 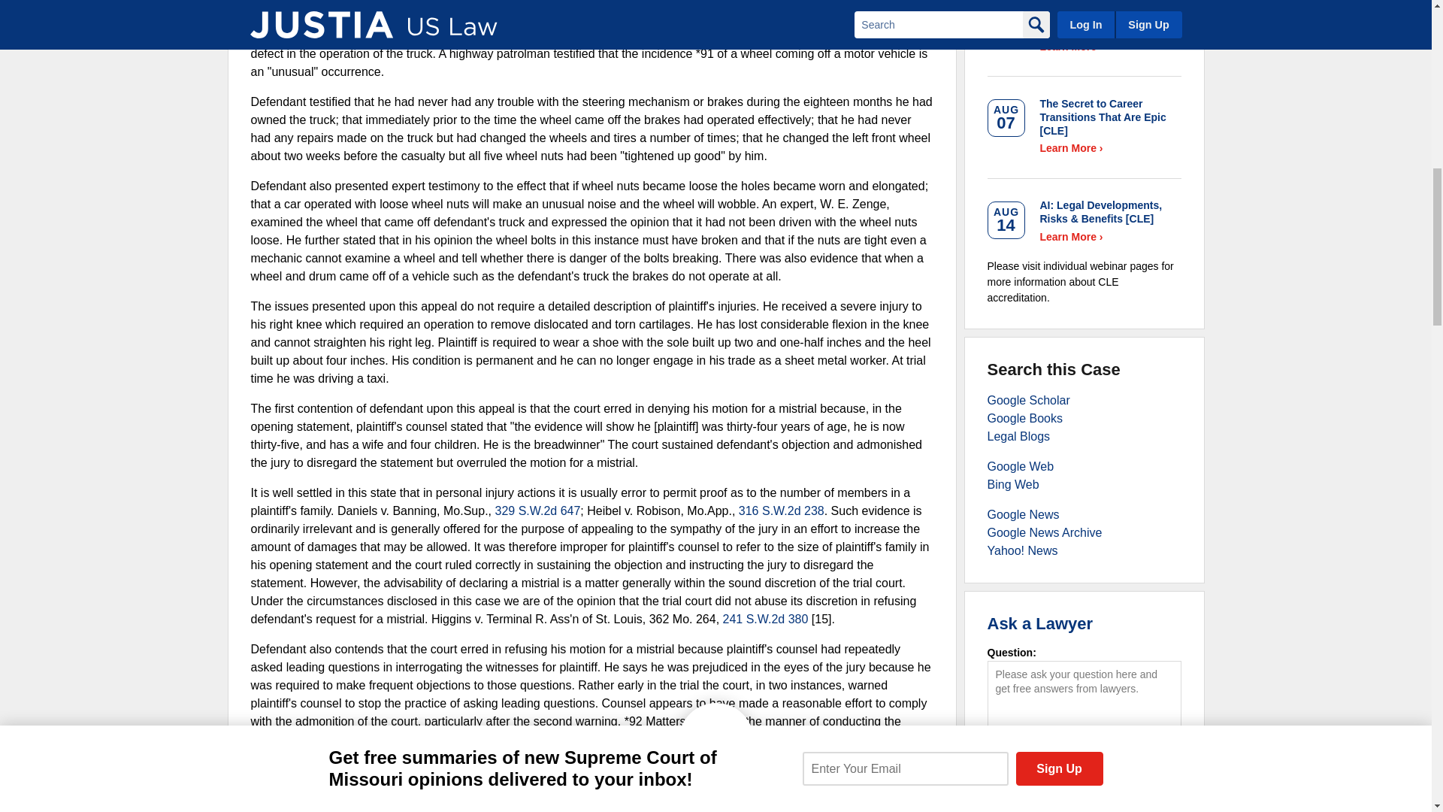 I want to click on Law - Yahoo! News, so click(x=1022, y=550).